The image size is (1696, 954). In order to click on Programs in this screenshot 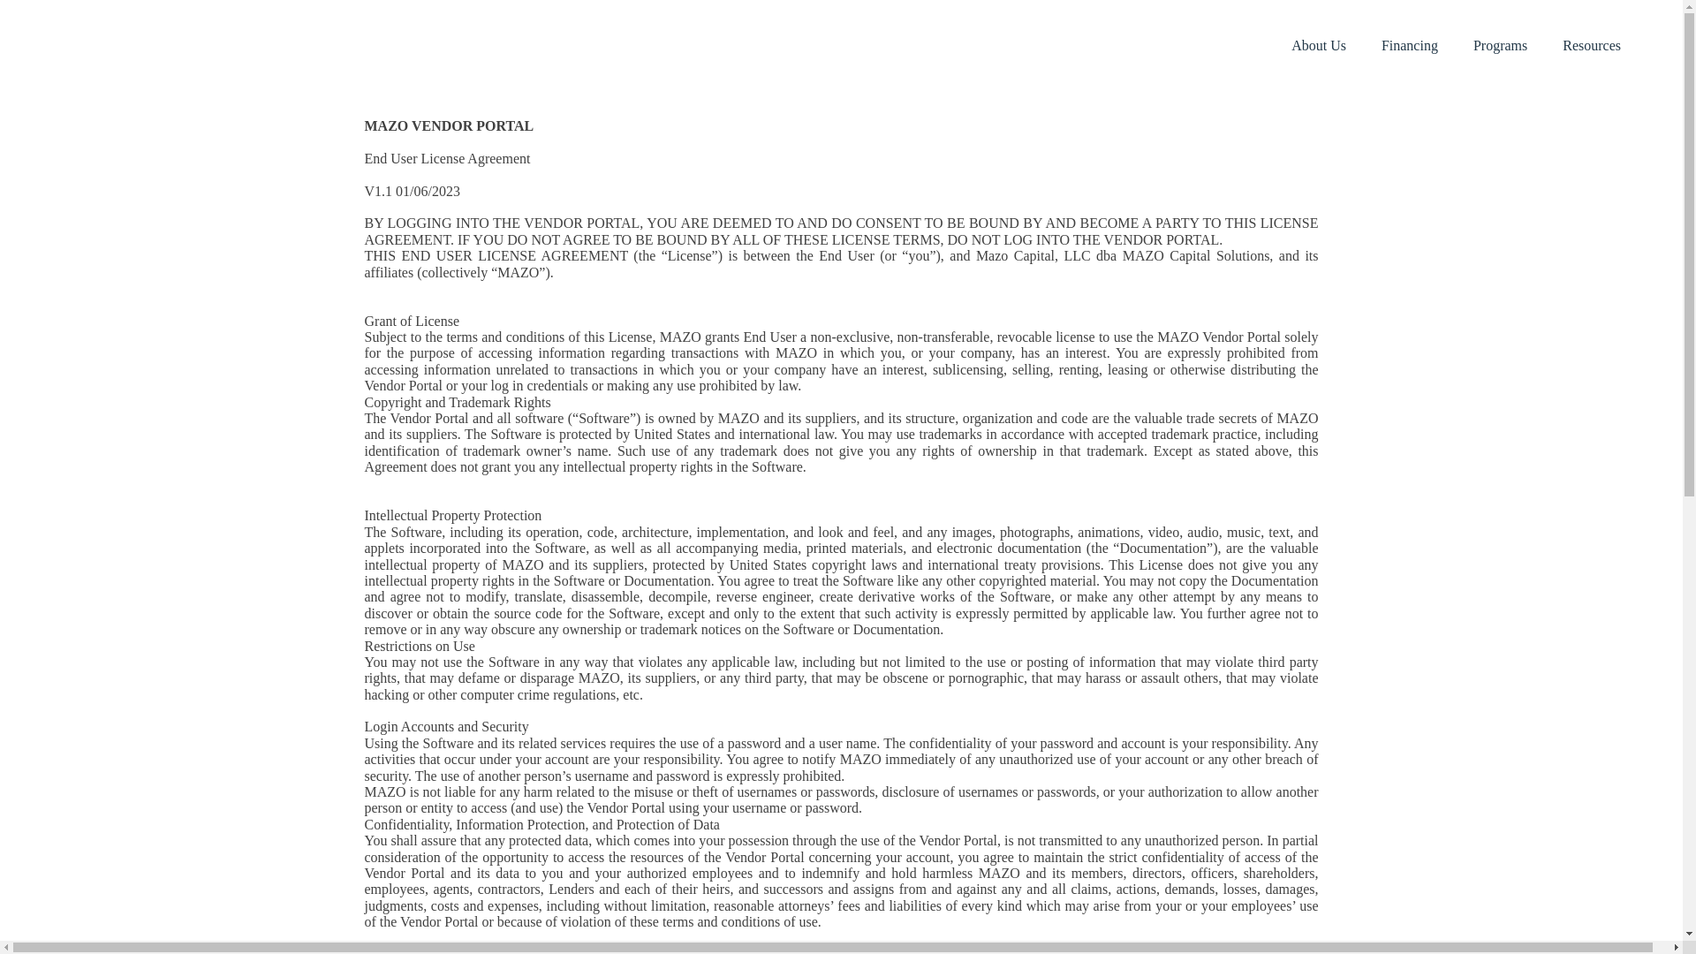, I will do `click(1500, 46)`.